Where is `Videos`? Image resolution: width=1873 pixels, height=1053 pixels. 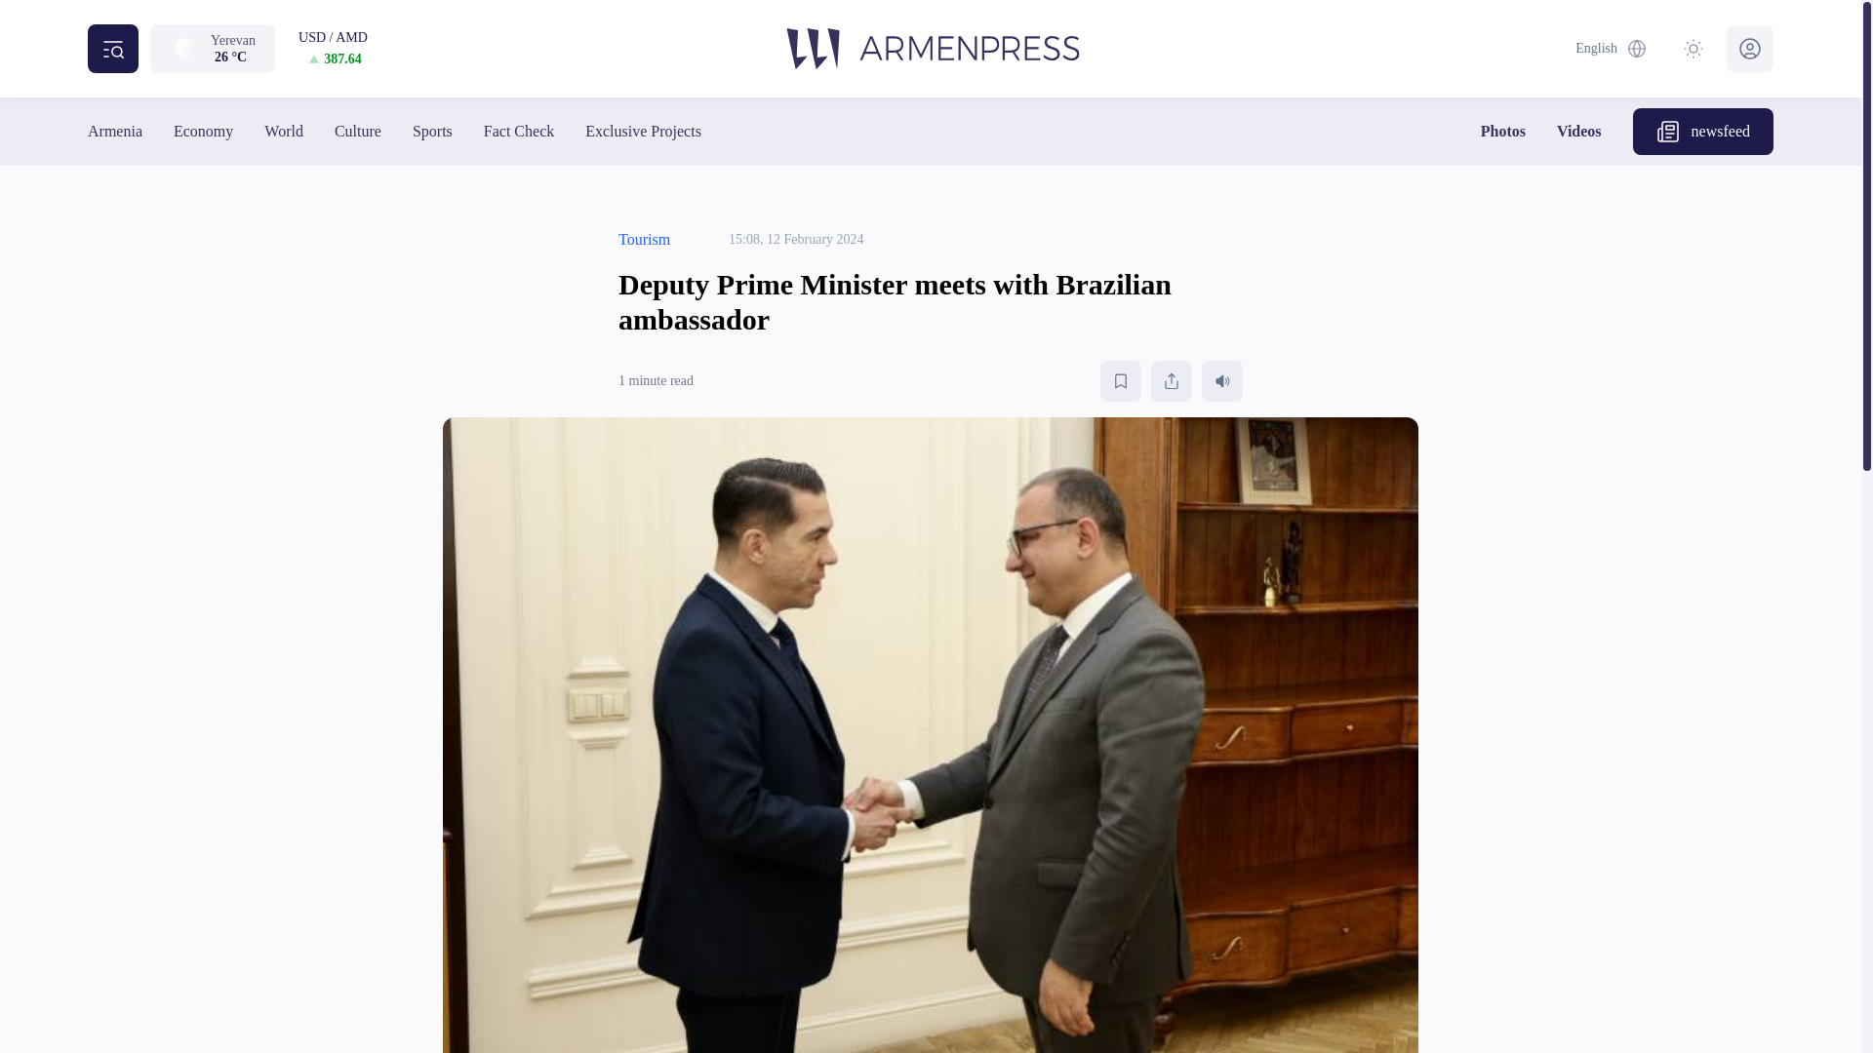 Videos is located at coordinates (1578, 131).